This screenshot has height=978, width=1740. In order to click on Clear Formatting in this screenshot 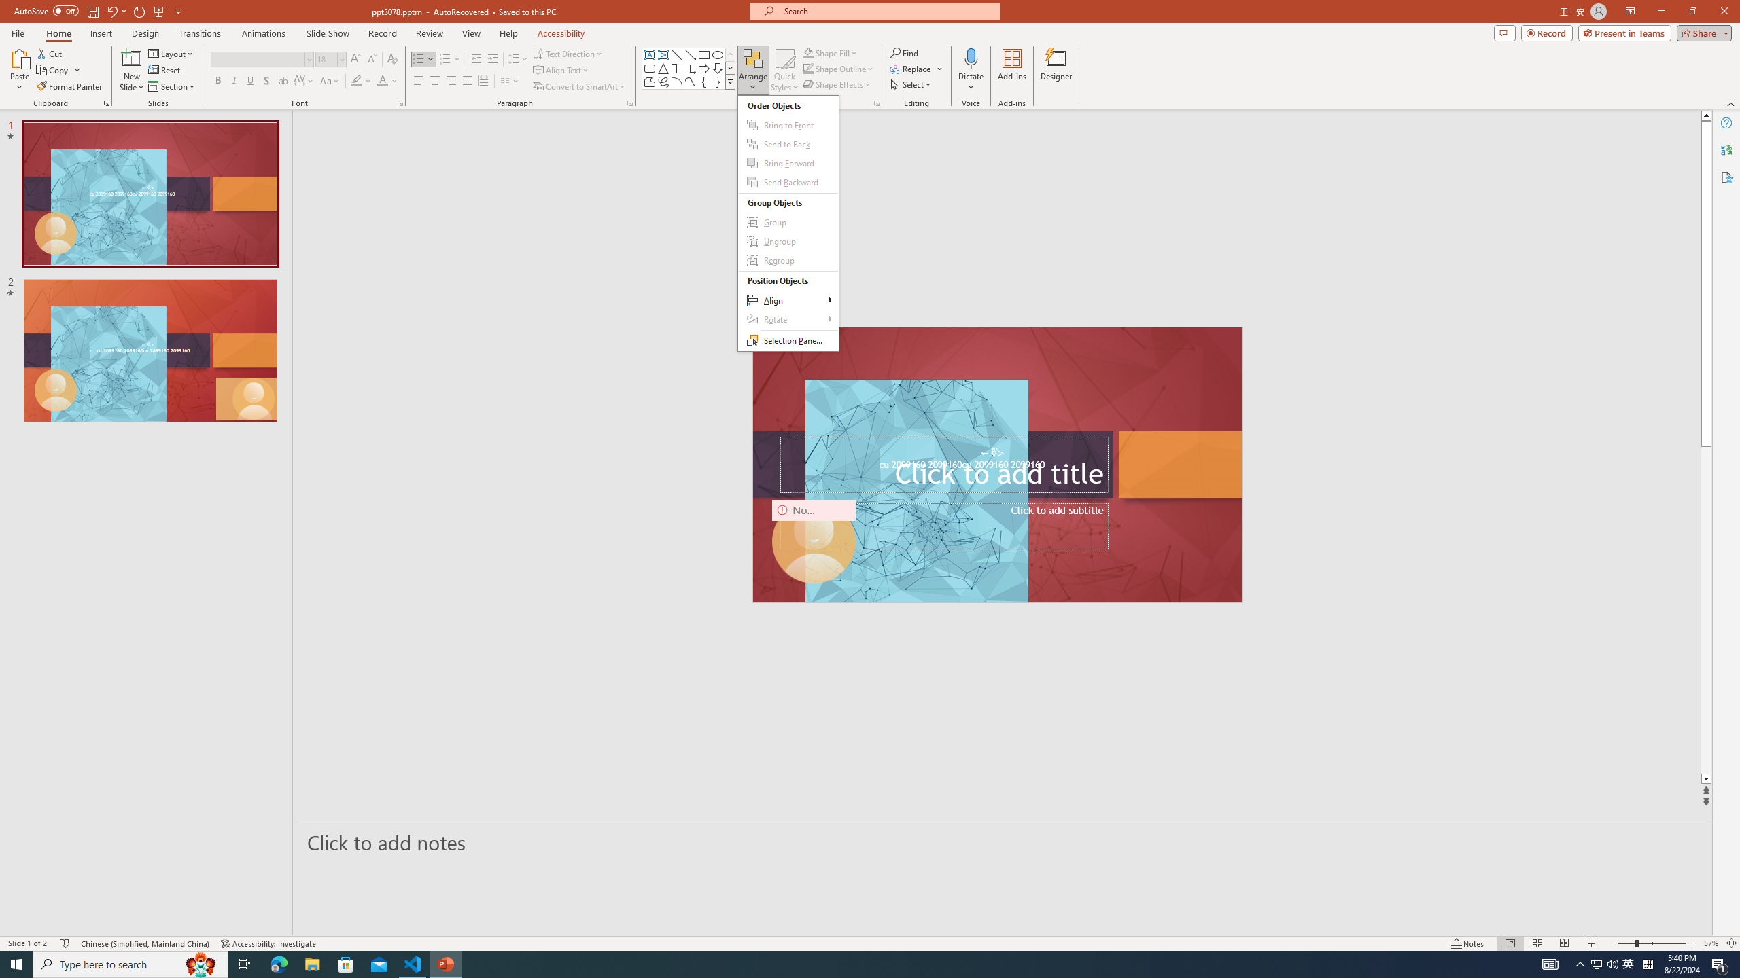, I will do `click(391, 60)`.